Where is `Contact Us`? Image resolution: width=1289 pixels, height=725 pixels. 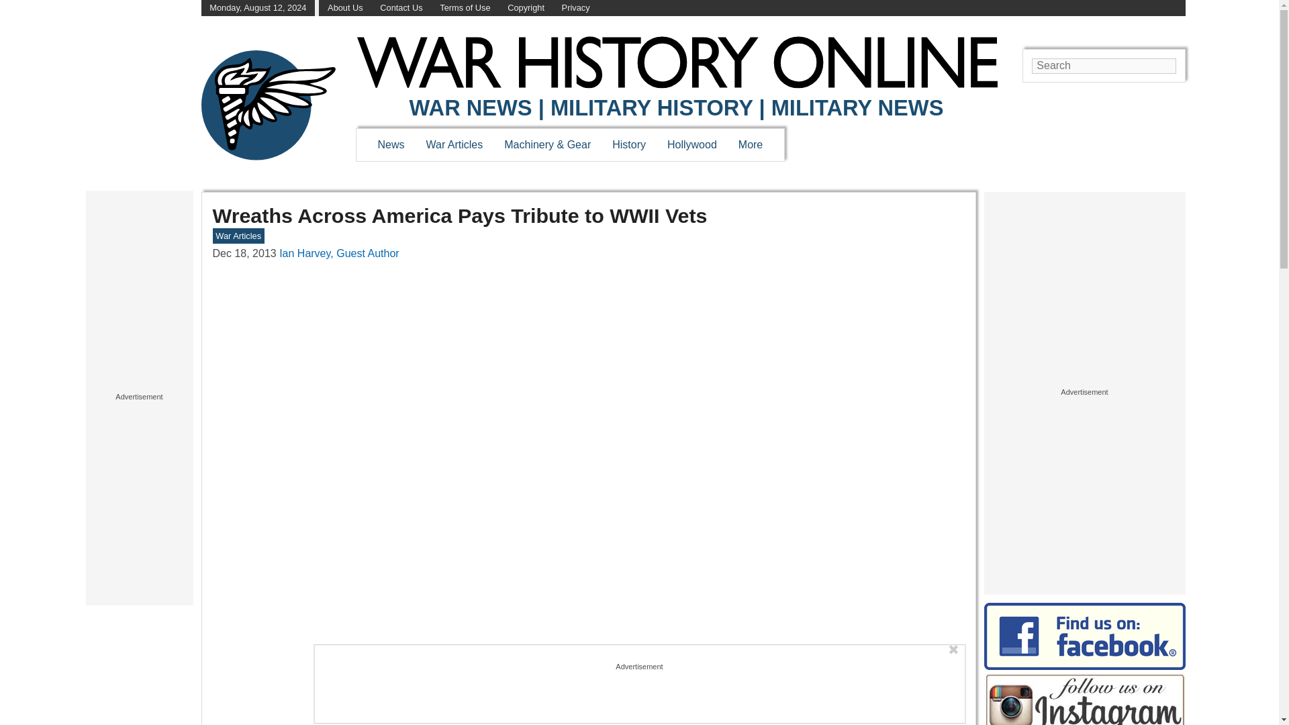 Contact Us is located at coordinates (401, 8).